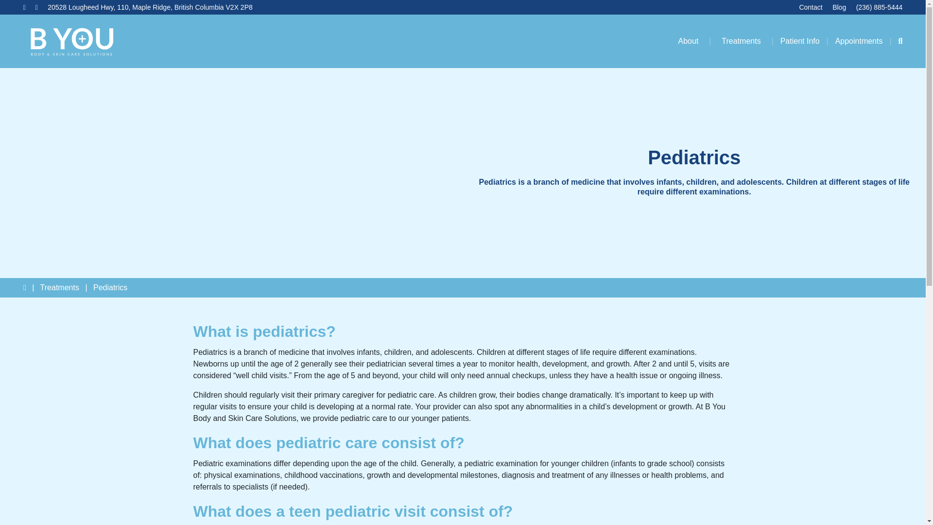  What do you see at coordinates (741, 41) in the screenshot?
I see `Treatments` at bounding box center [741, 41].